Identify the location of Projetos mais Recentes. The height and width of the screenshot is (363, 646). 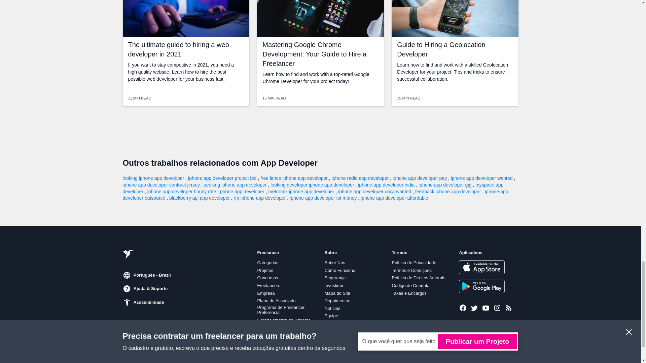
(509, 308).